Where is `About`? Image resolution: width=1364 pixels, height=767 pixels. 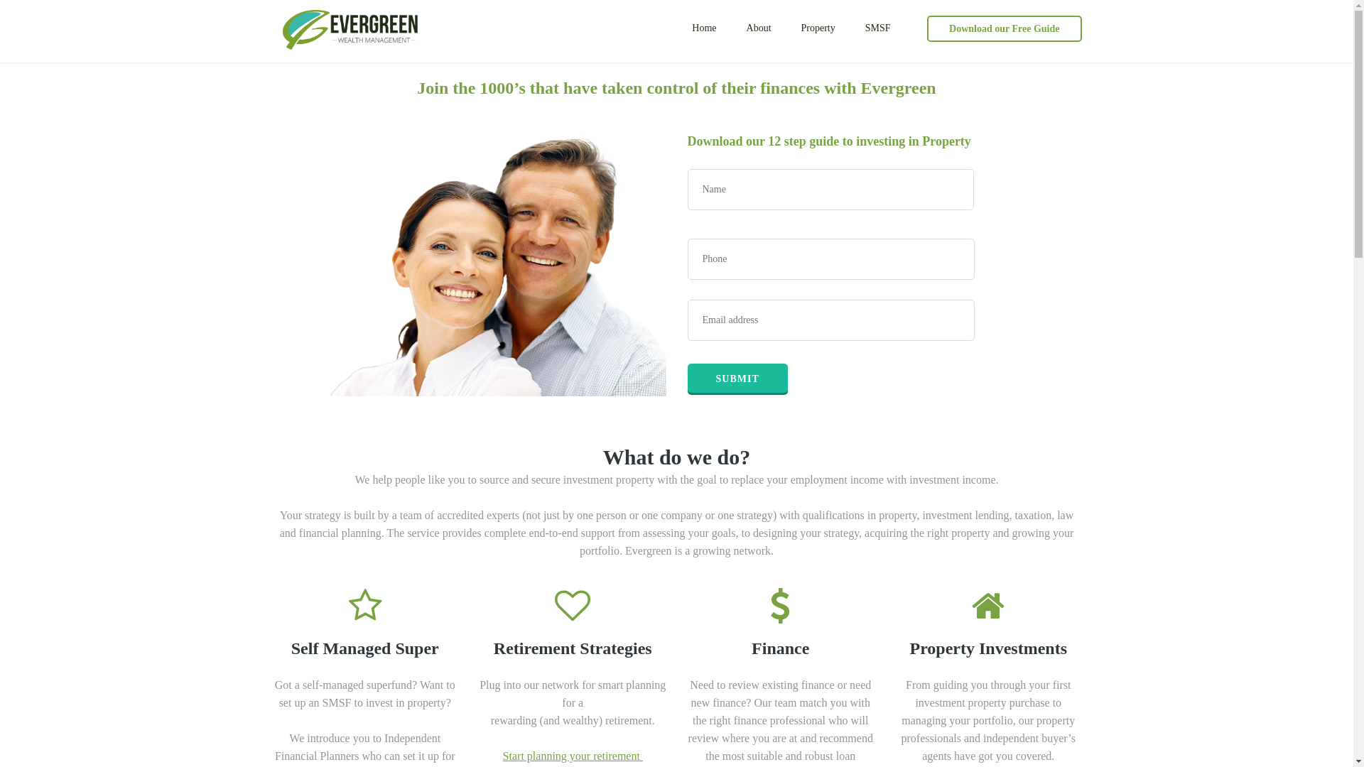
About is located at coordinates (759, 28).